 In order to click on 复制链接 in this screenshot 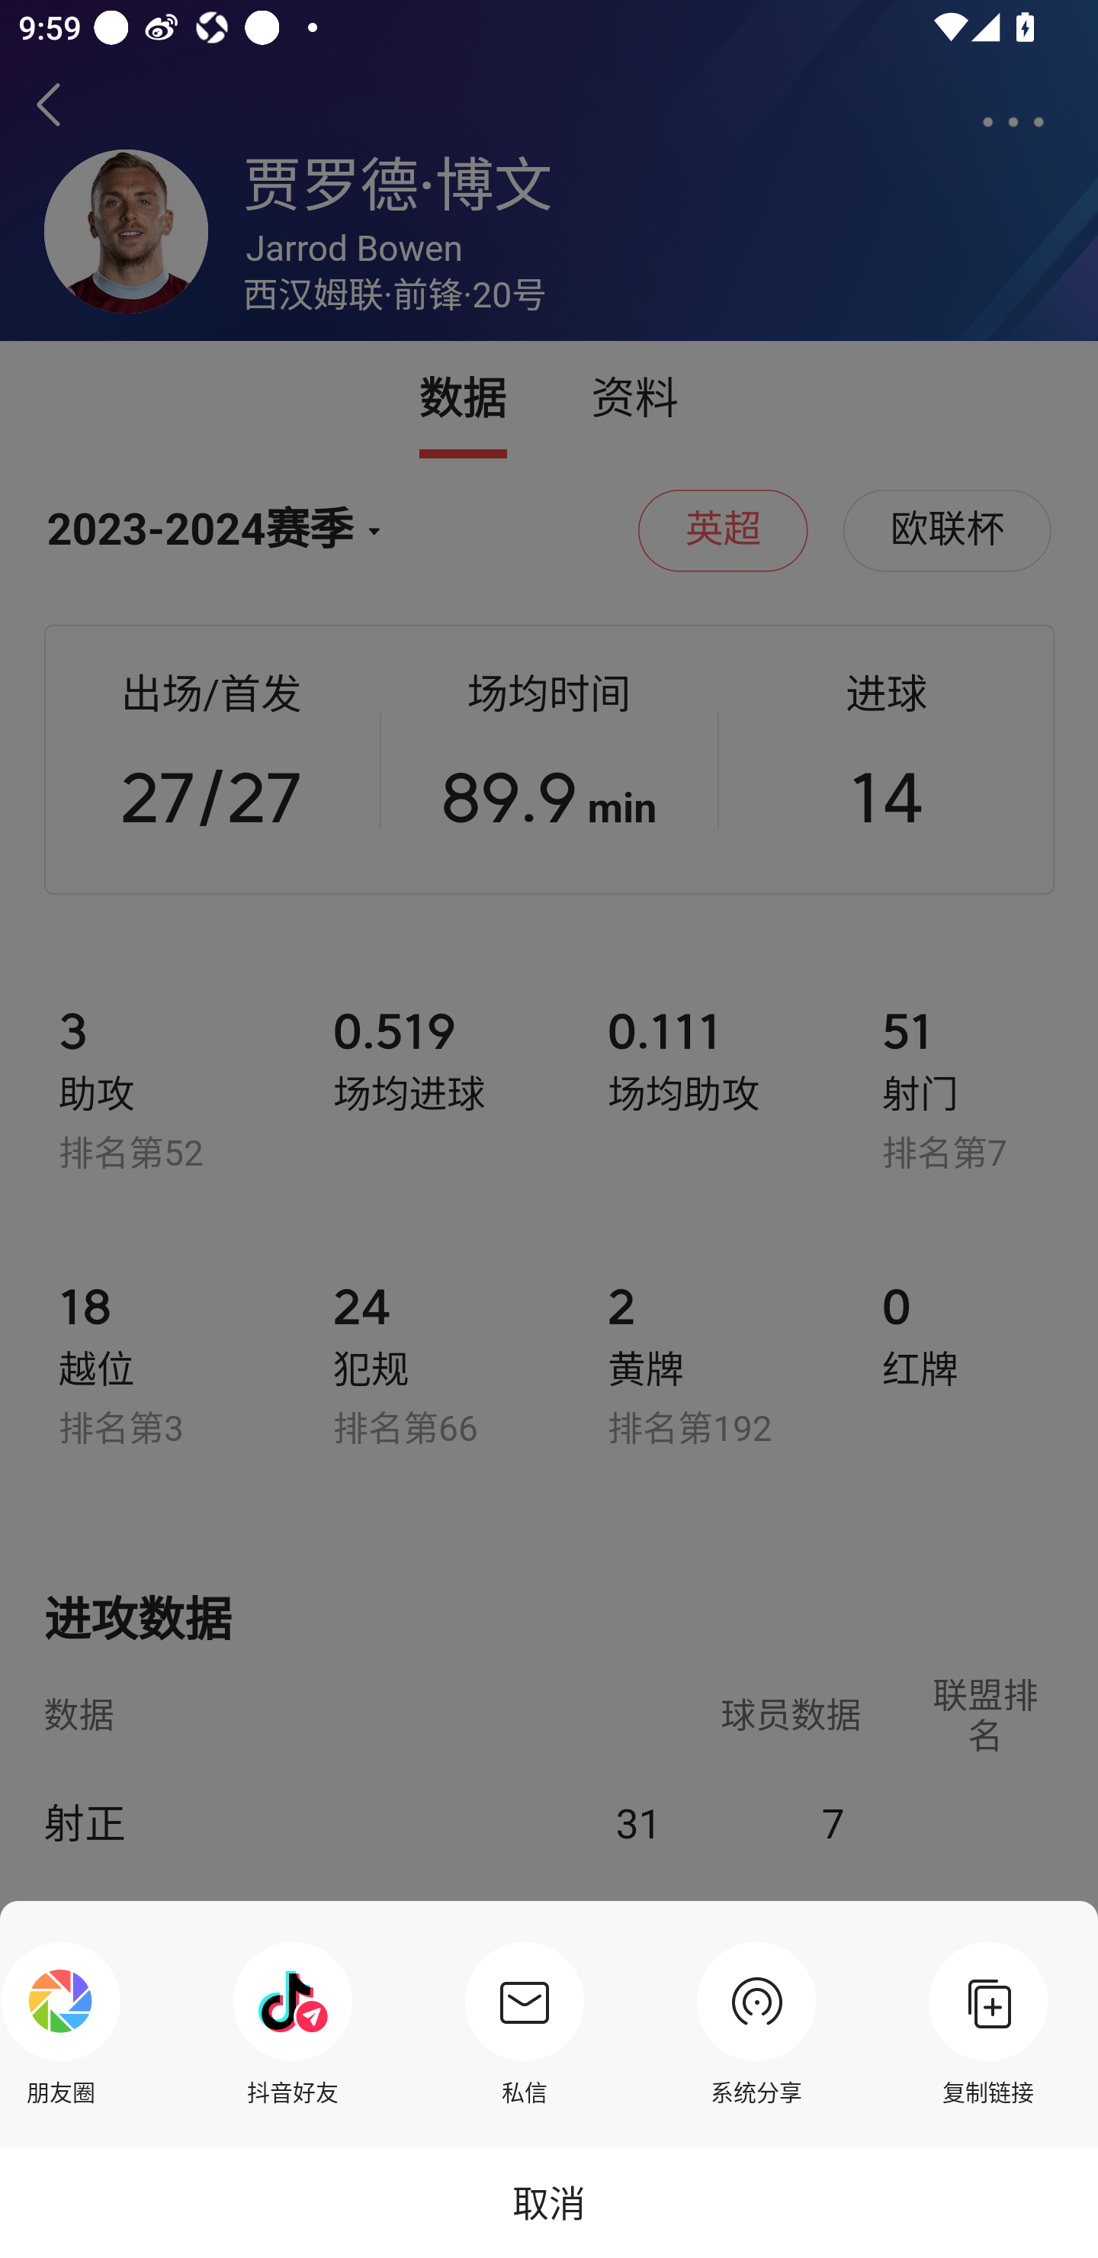, I will do `click(988, 2024)`.